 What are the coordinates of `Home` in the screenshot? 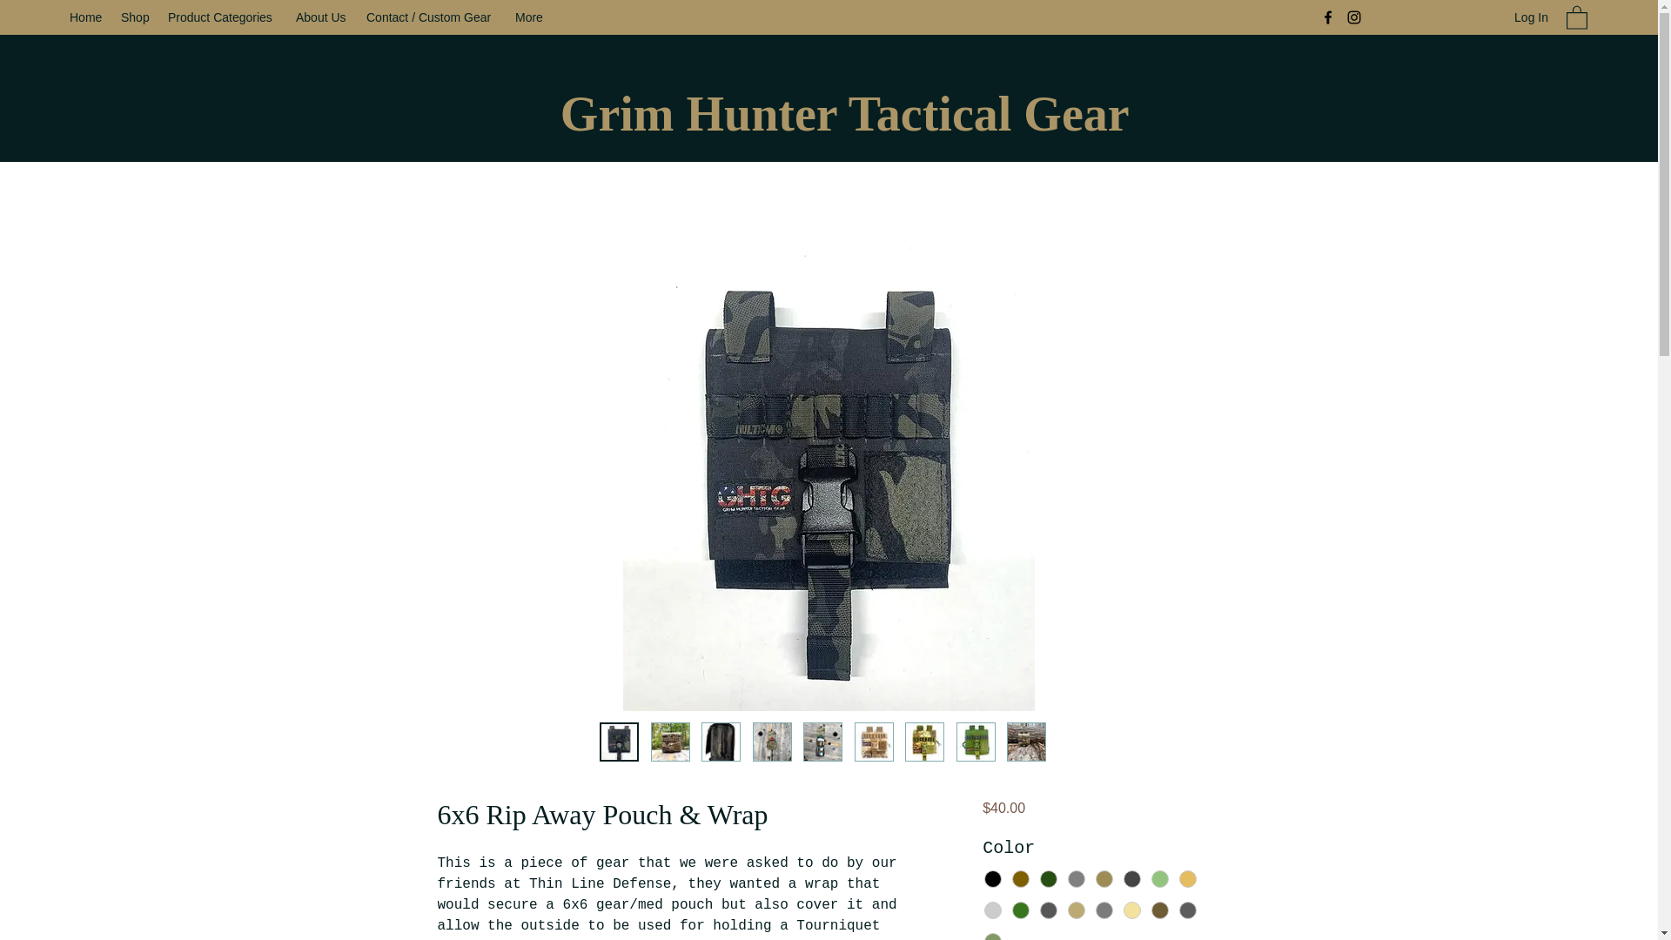 It's located at (85, 17).